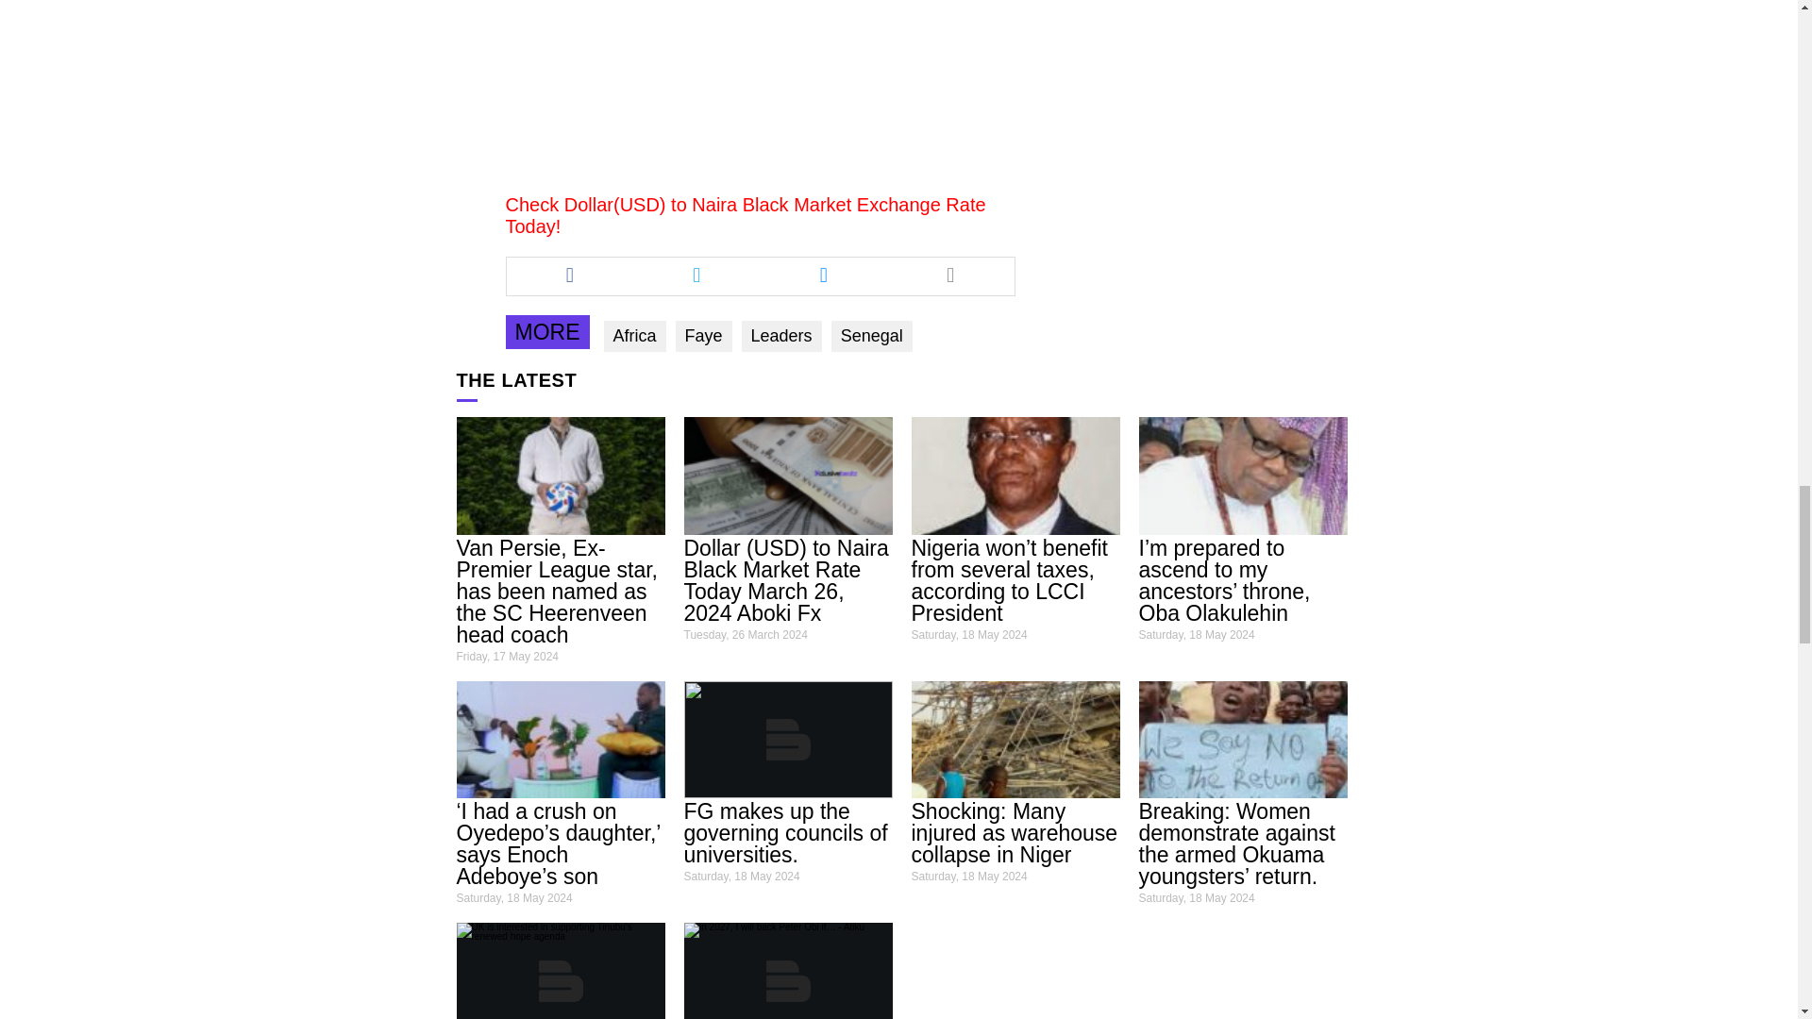 This screenshot has height=1019, width=1812. What do you see at coordinates (785, 832) in the screenshot?
I see `FG makes up the governing councils of universities.` at bounding box center [785, 832].